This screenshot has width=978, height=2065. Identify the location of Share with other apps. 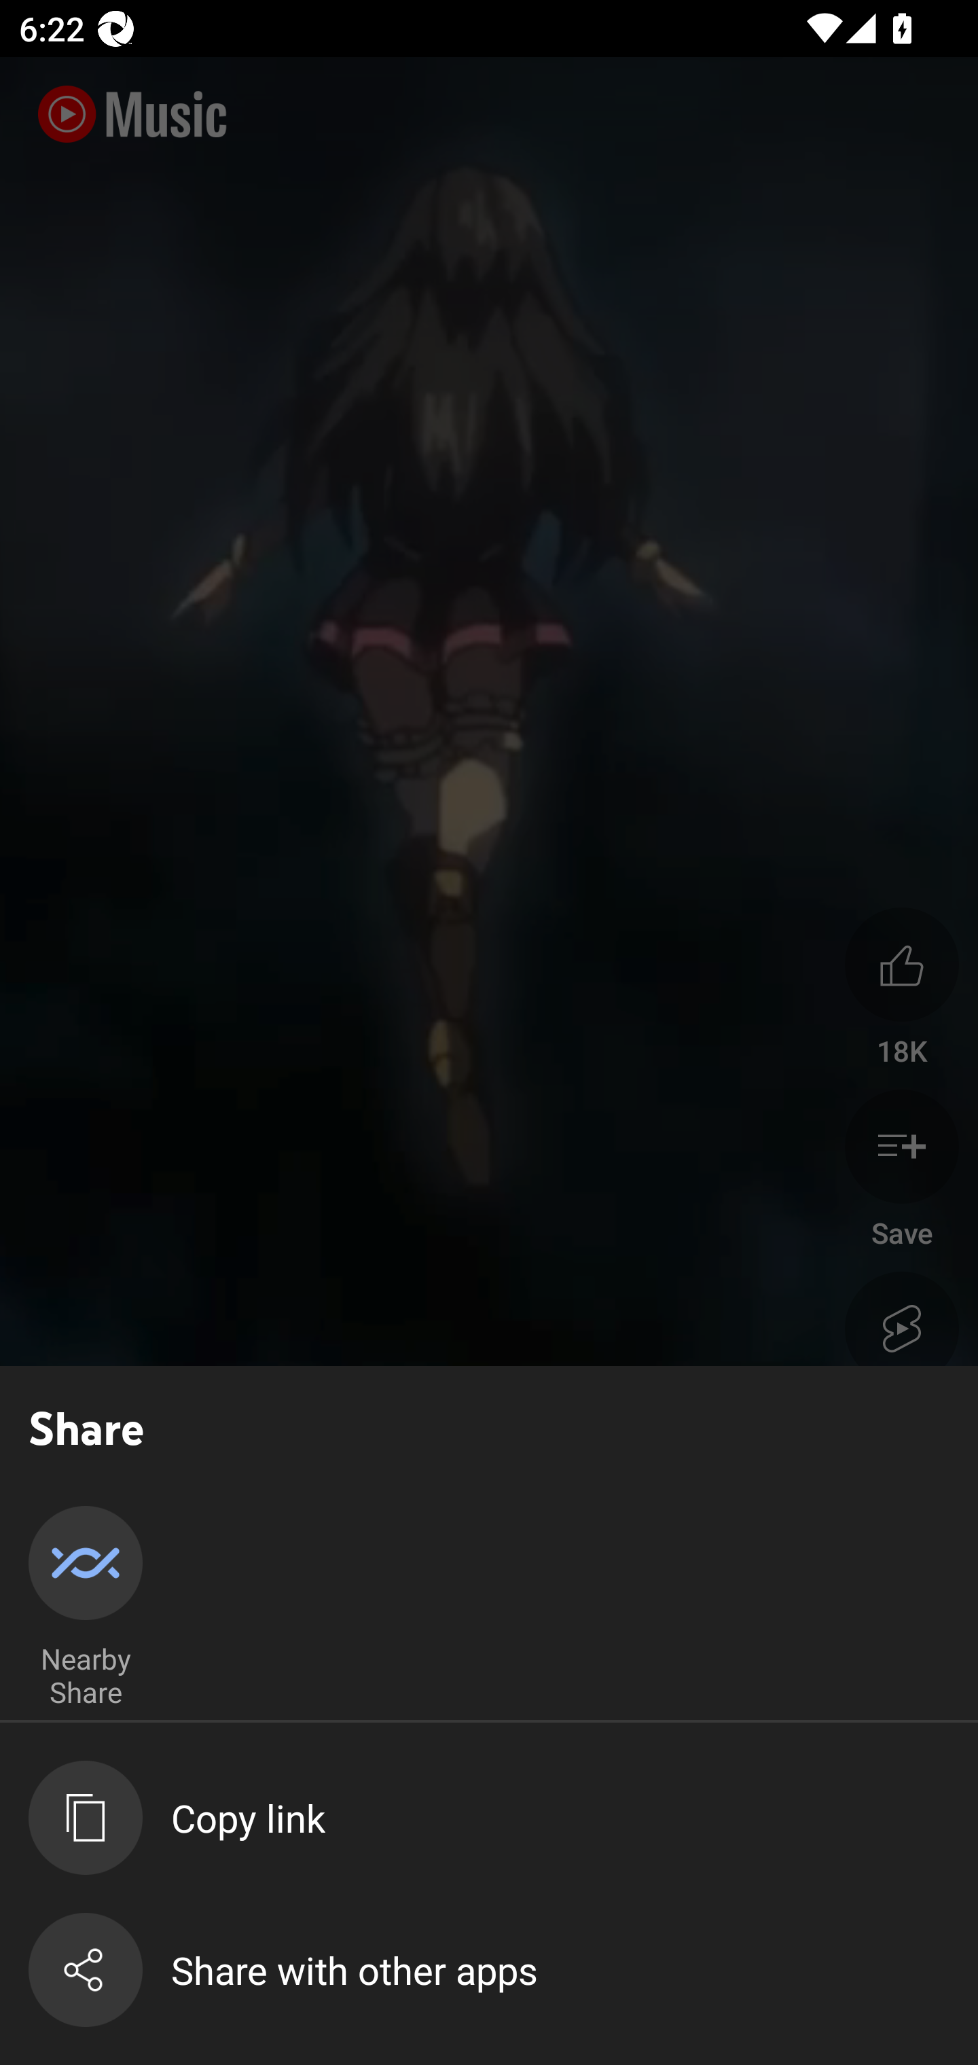
(503, 1970).